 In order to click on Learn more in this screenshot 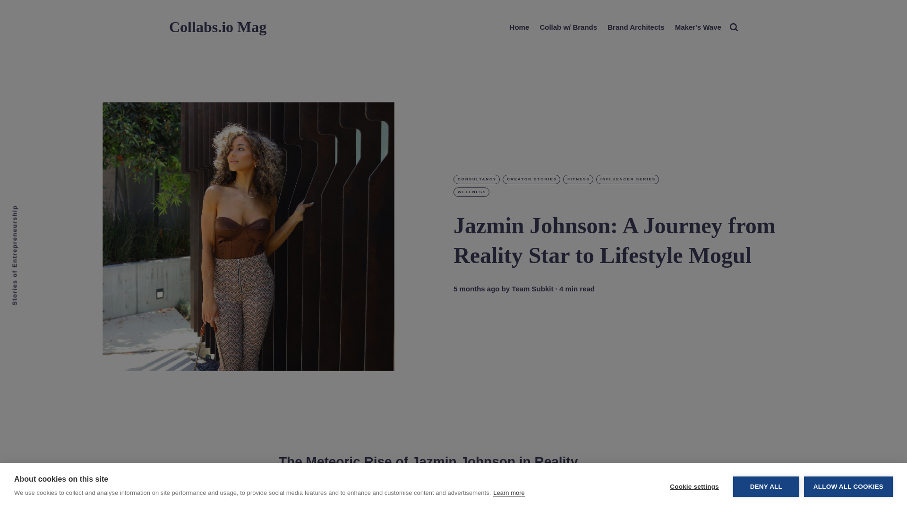, I will do `click(508, 493)`.